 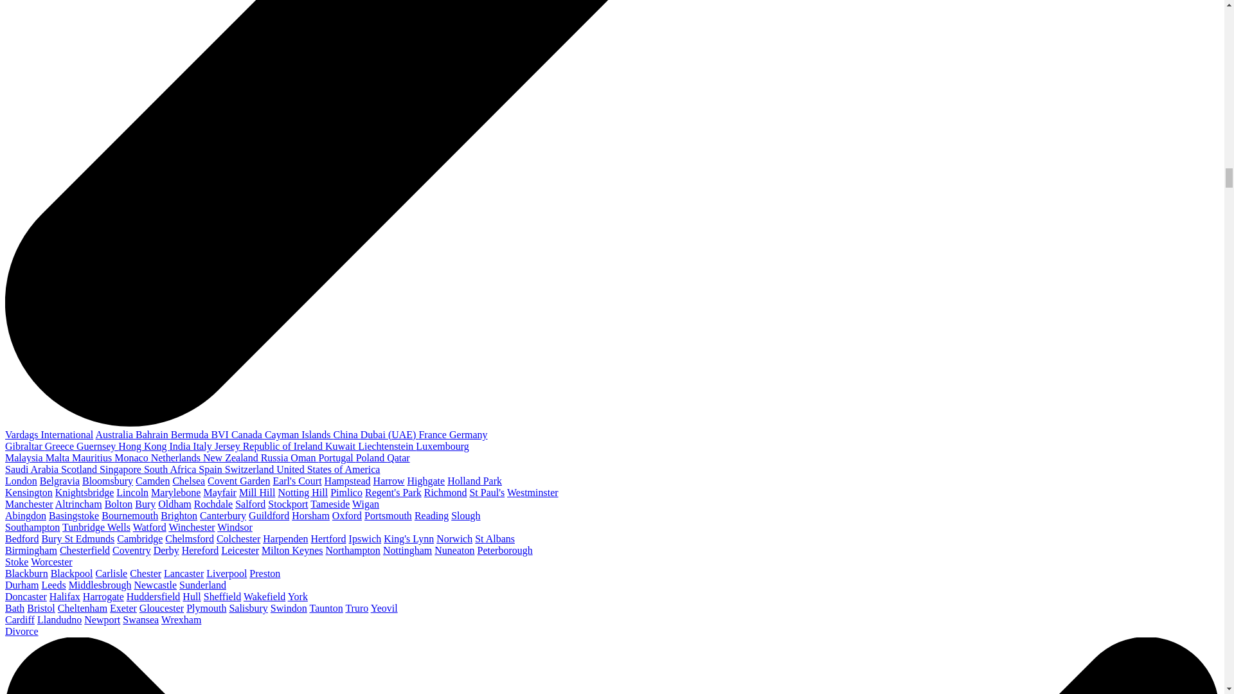 What do you see at coordinates (191, 434) in the screenshot?
I see `Bermuda` at bounding box center [191, 434].